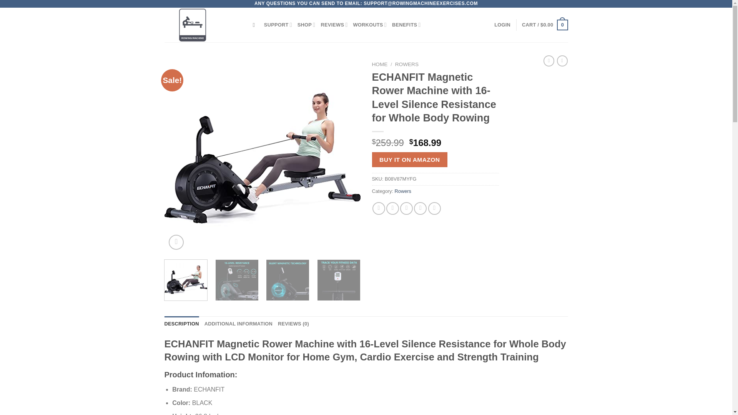 The width and height of the screenshot is (738, 415). What do you see at coordinates (203, 25) in the screenshot?
I see `Rowing Machine Exercises - Fitness Equipment` at bounding box center [203, 25].